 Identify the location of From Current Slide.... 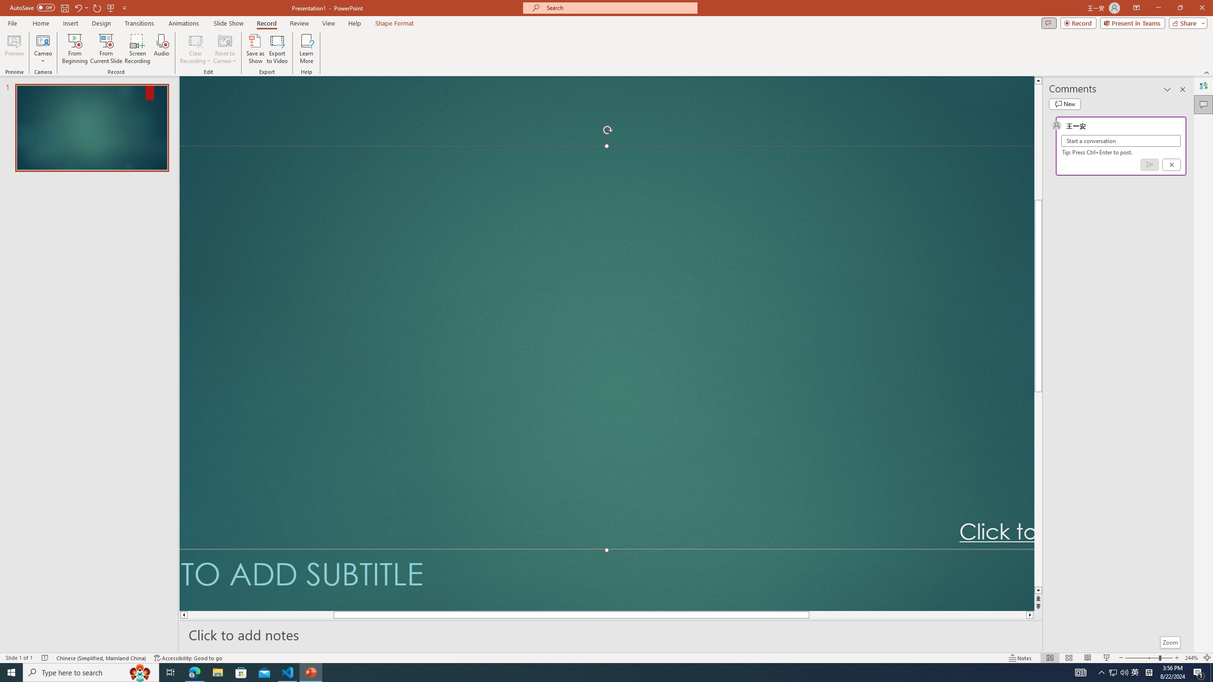
(106, 49).